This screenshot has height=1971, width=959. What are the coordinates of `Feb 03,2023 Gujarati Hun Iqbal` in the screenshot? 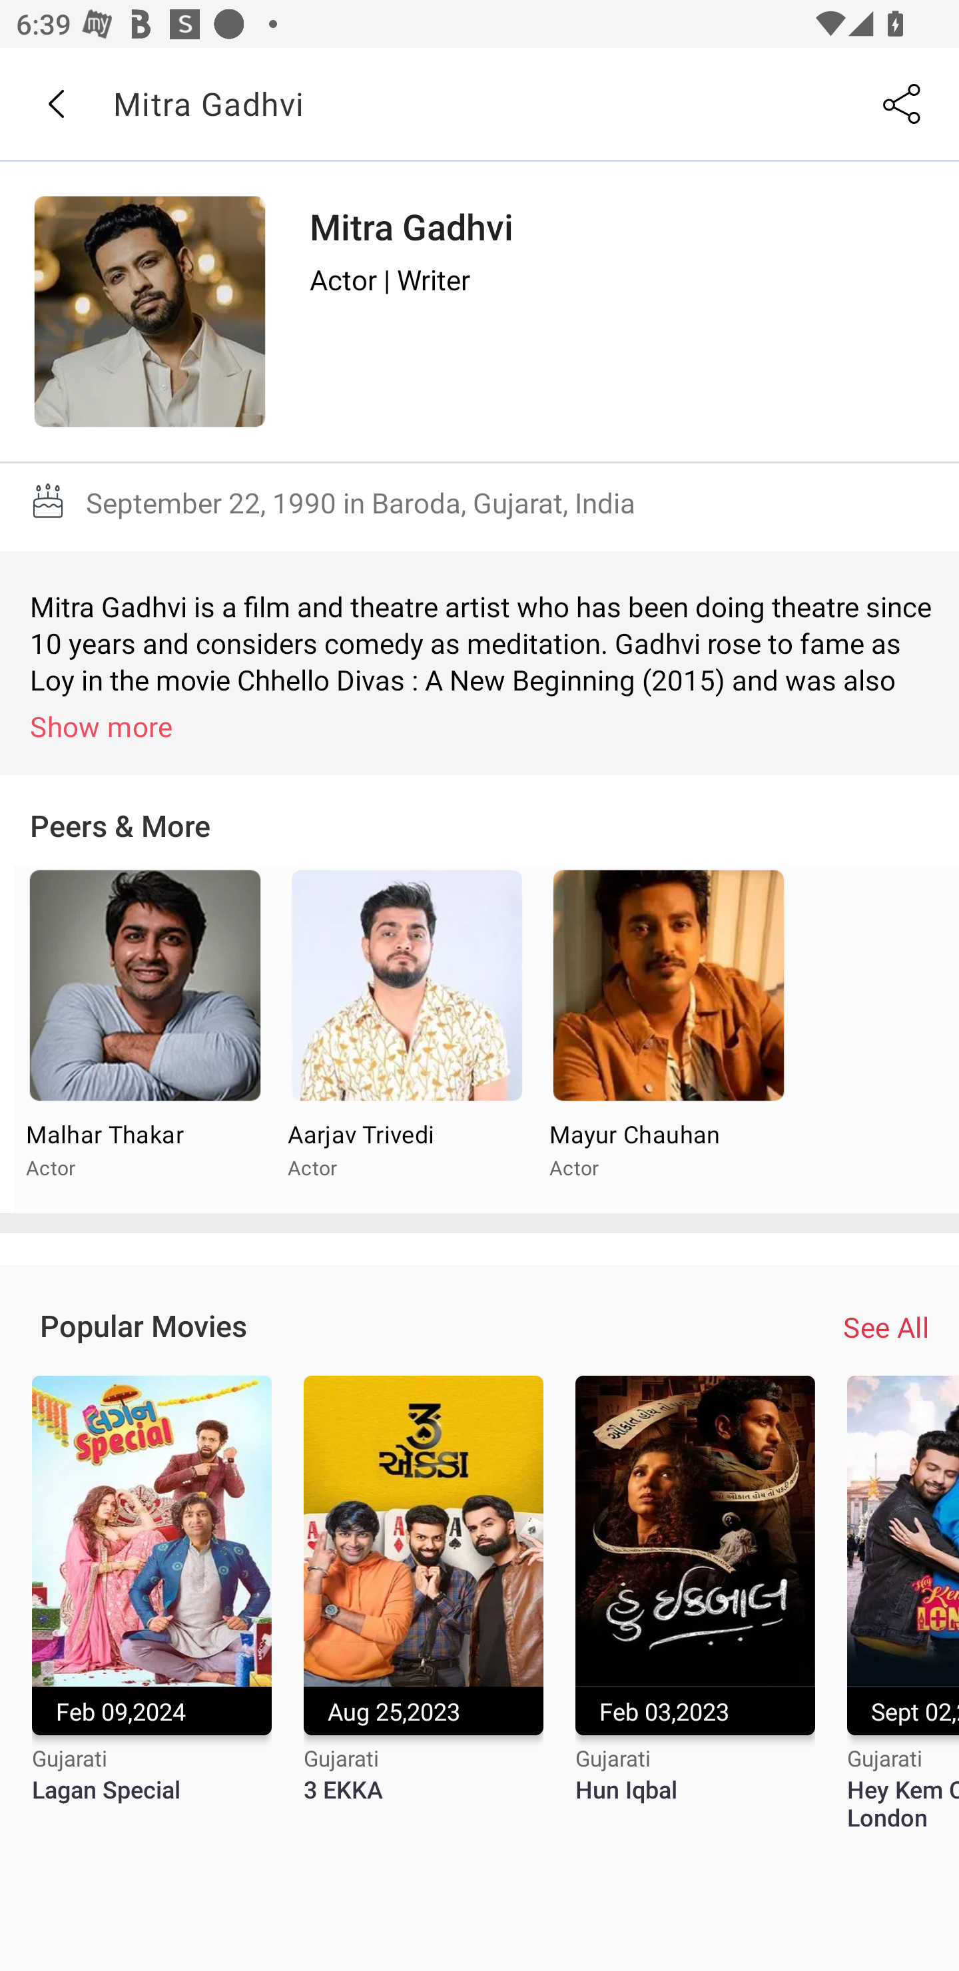 It's located at (695, 1604).